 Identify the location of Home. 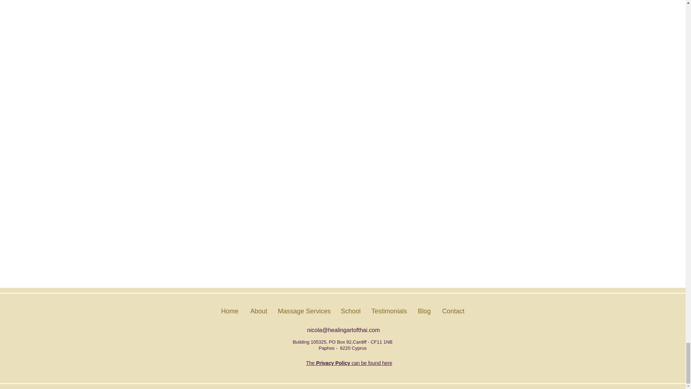
(229, 311).